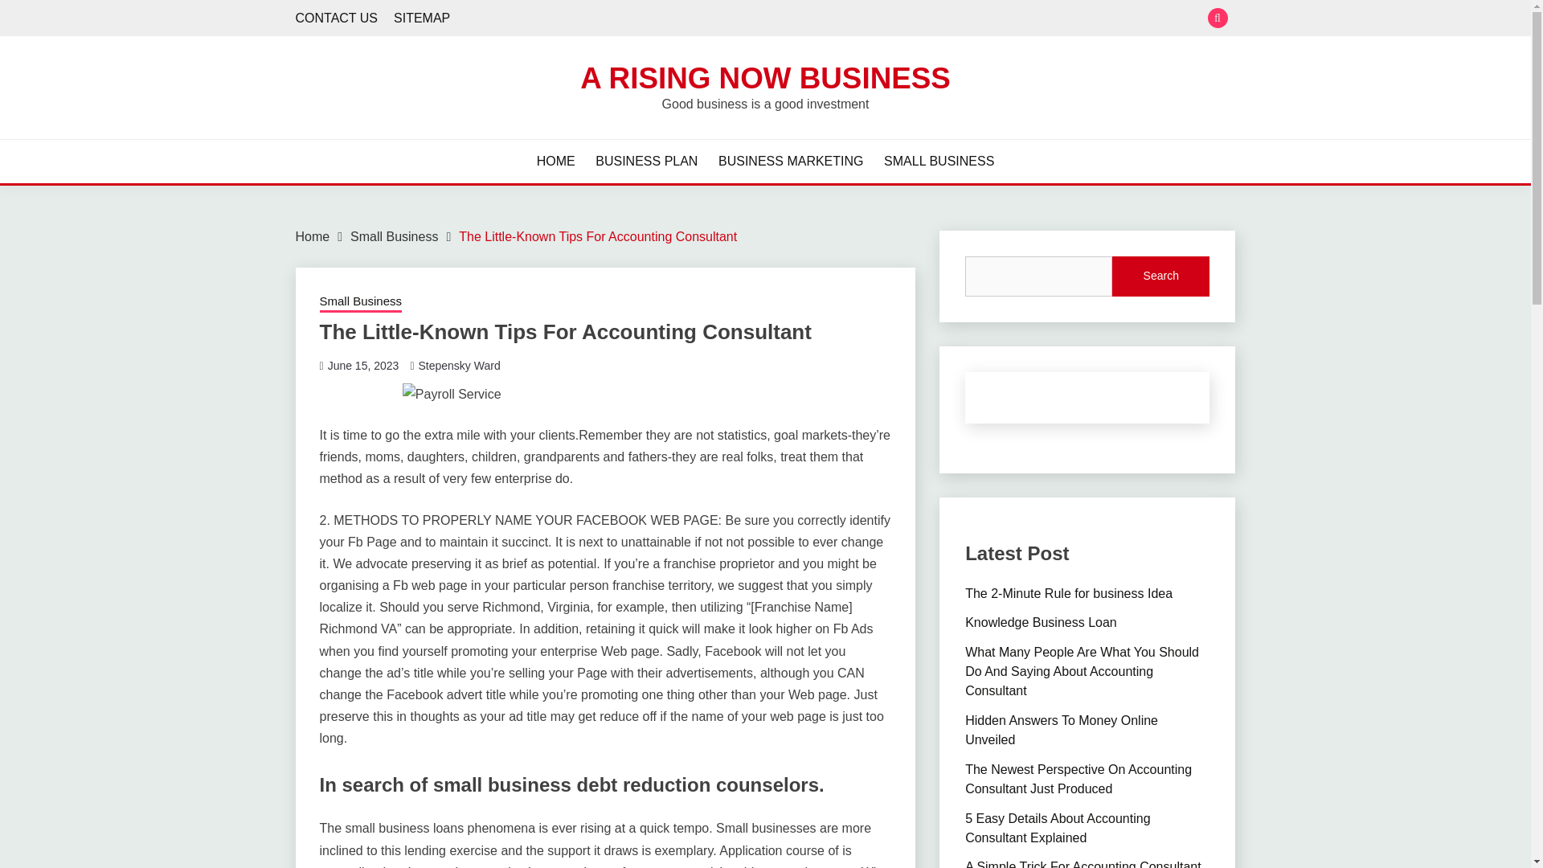 The width and height of the screenshot is (1543, 868). I want to click on BUSINESS PLAN, so click(646, 161).